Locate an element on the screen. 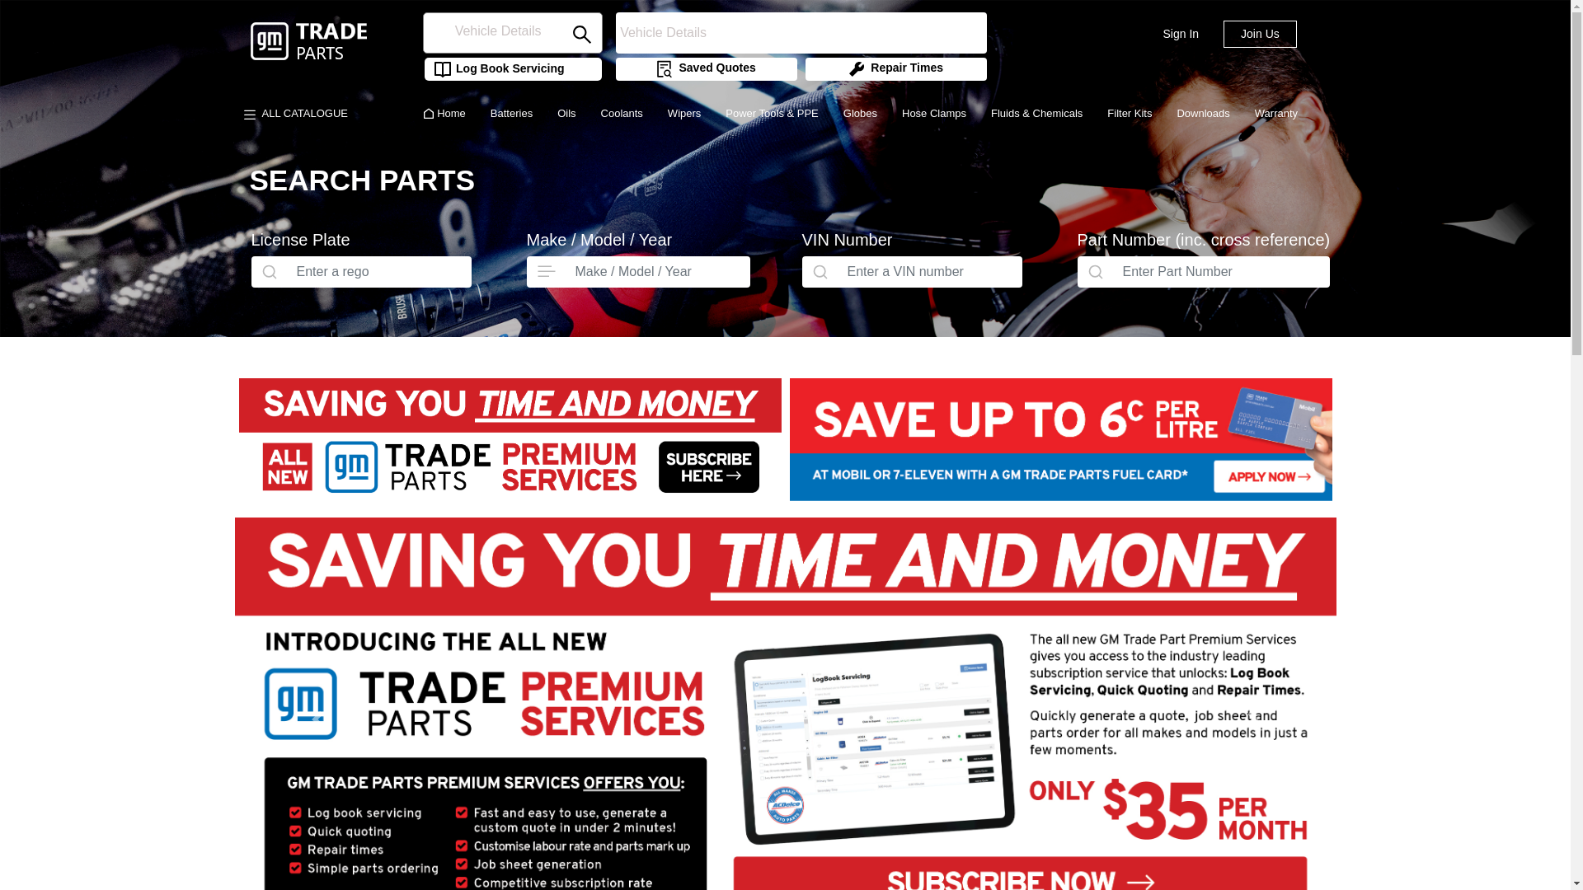 The width and height of the screenshot is (1583, 890). Repair Times is located at coordinates (895, 69).